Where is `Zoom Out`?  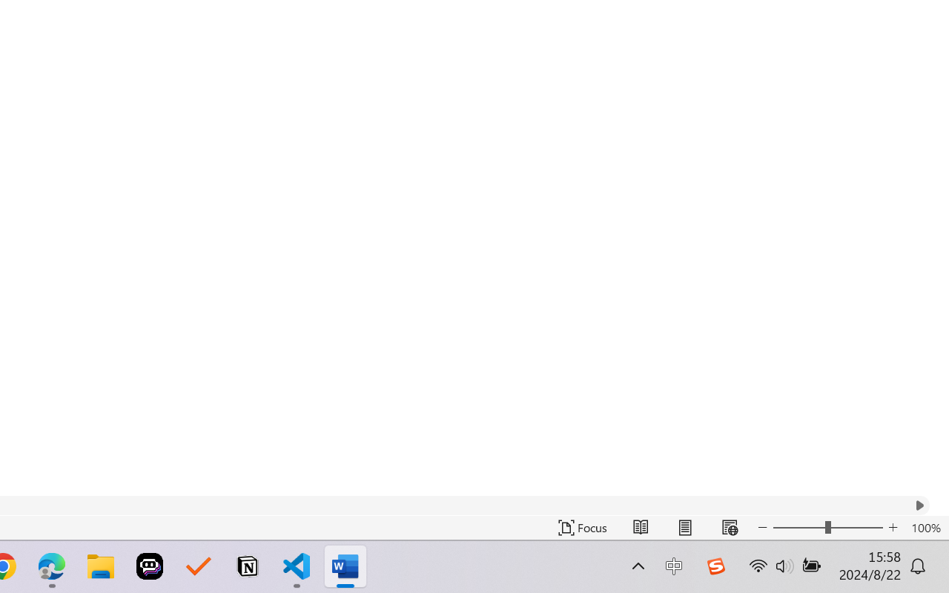 Zoom Out is located at coordinates (798, 528).